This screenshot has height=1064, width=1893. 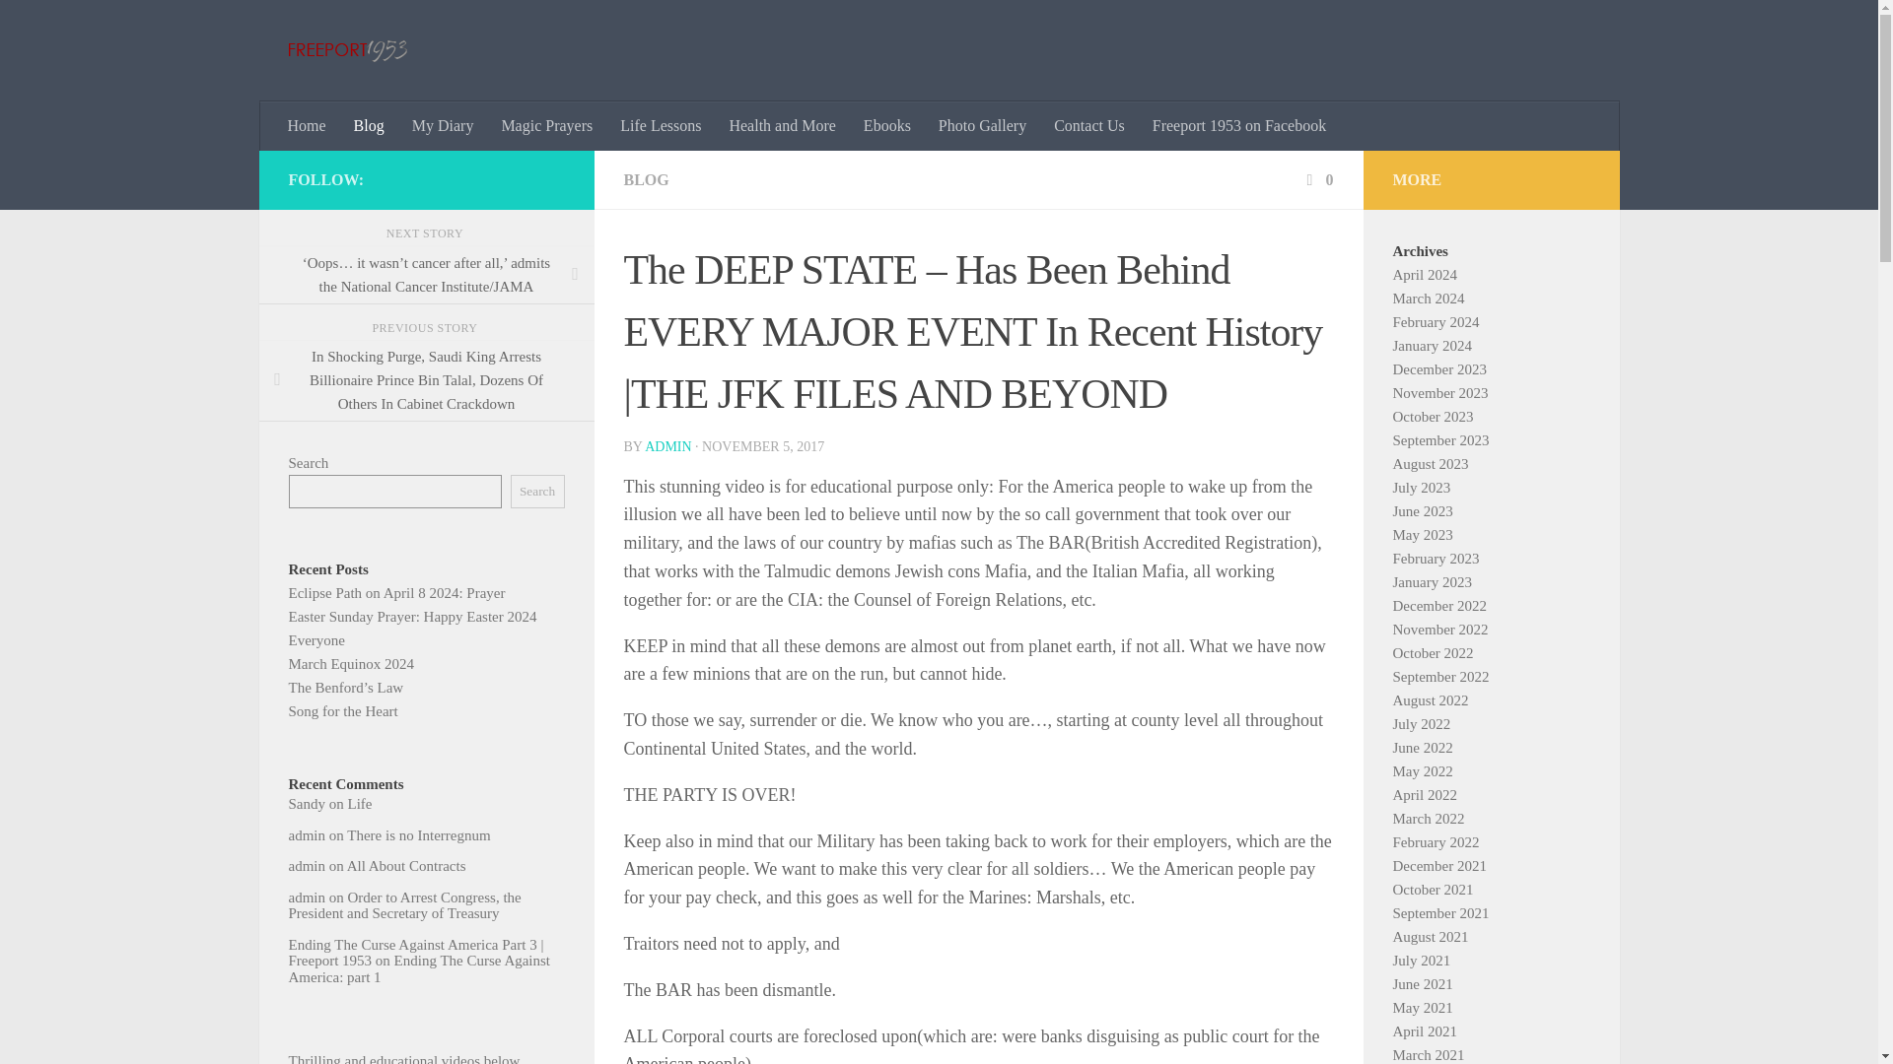 I want to click on Skip to content, so click(x=77, y=27).